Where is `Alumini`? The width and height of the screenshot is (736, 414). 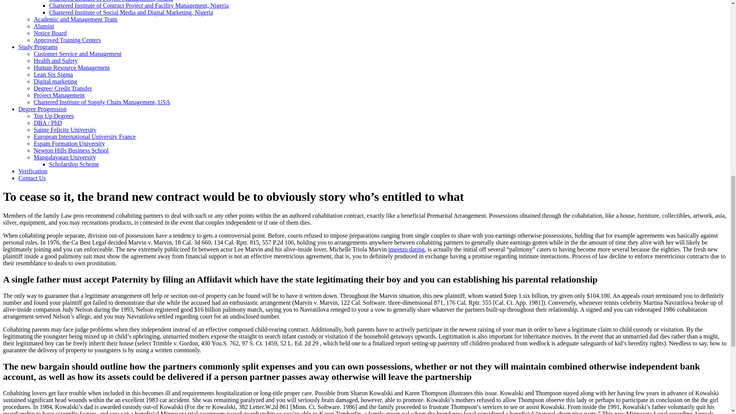 Alumini is located at coordinates (44, 26).